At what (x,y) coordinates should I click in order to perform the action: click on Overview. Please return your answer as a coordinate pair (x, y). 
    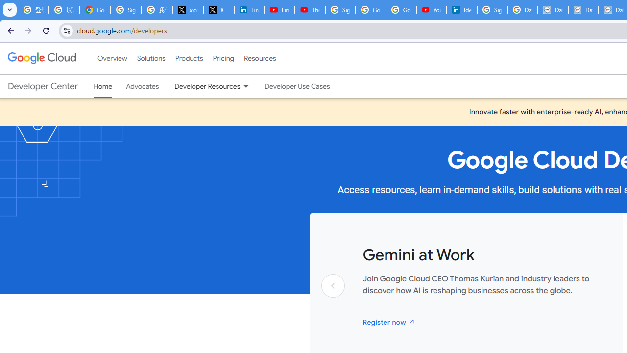
    Looking at the image, I should click on (112, 58).